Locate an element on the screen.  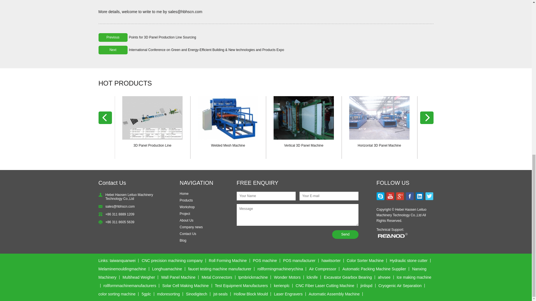
Welded Mesh Machine is located at coordinates (228, 118).